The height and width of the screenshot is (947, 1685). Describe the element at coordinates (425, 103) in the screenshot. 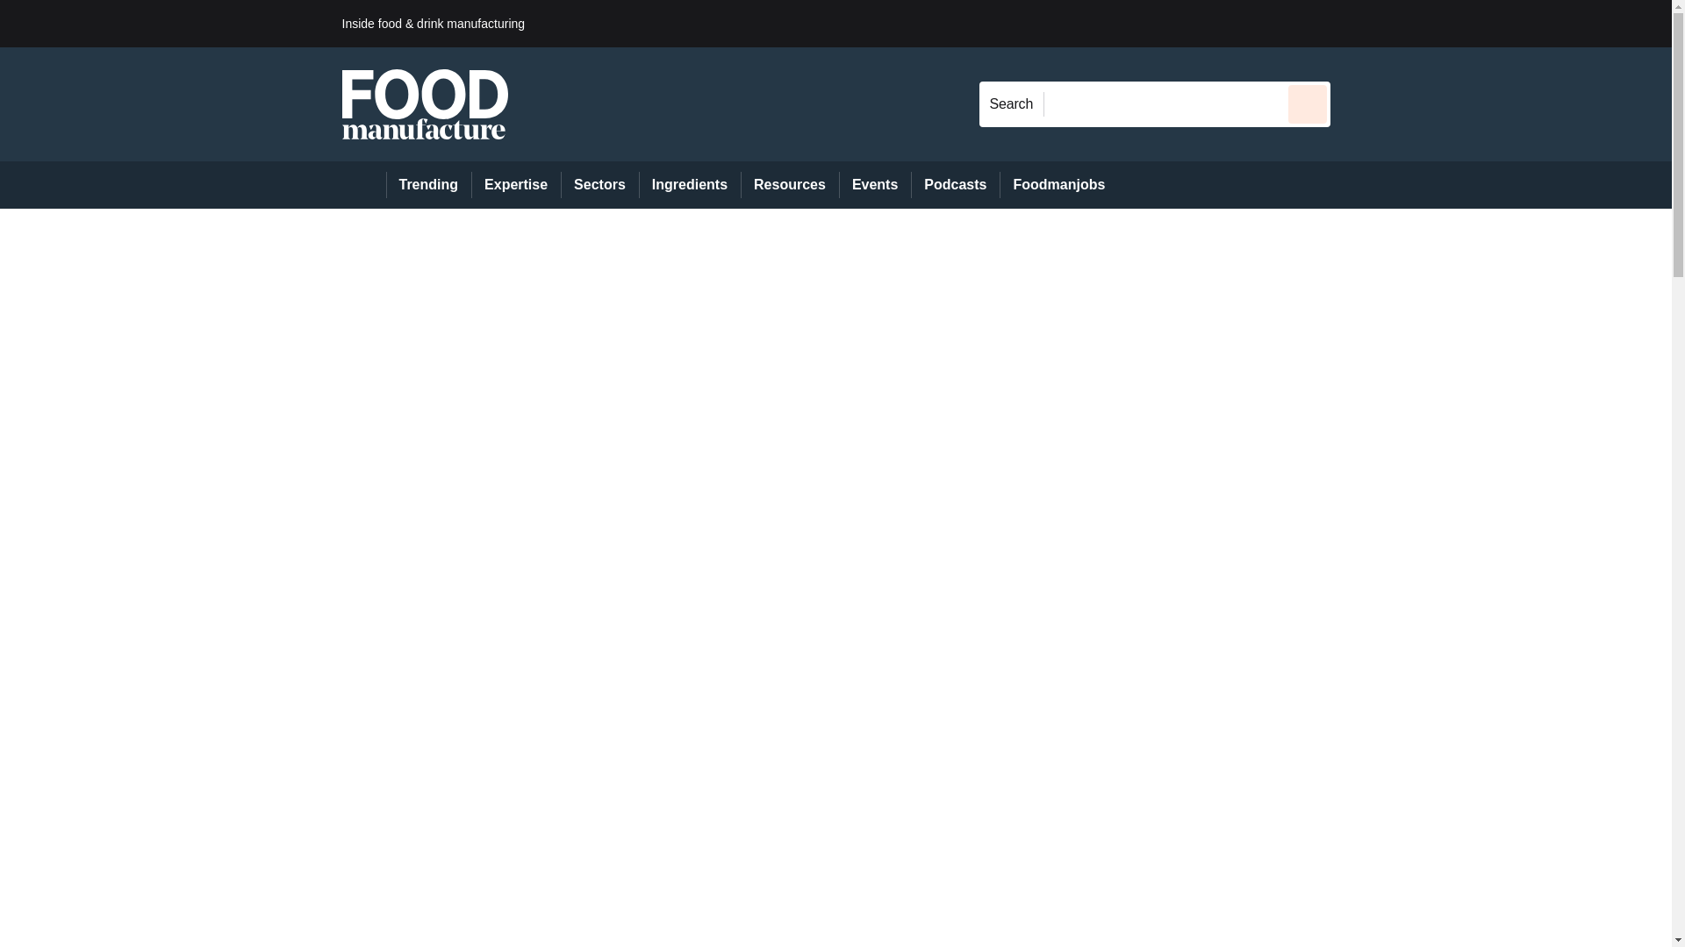

I see `FoodManufacture` at that location.